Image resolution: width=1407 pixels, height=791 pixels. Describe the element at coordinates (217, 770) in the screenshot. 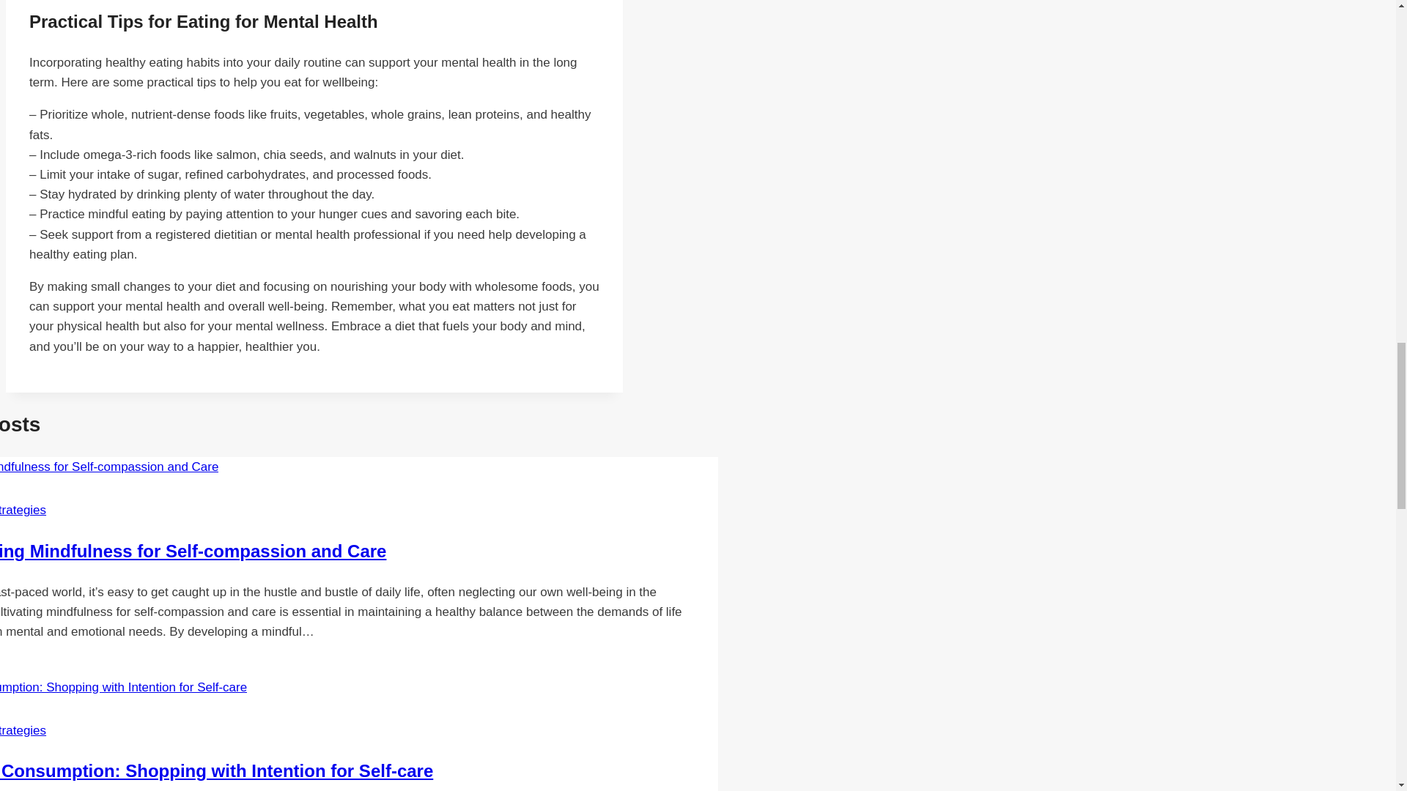

I see `Mindful Consumption: Shopping with Intention for Self-care` at that location.